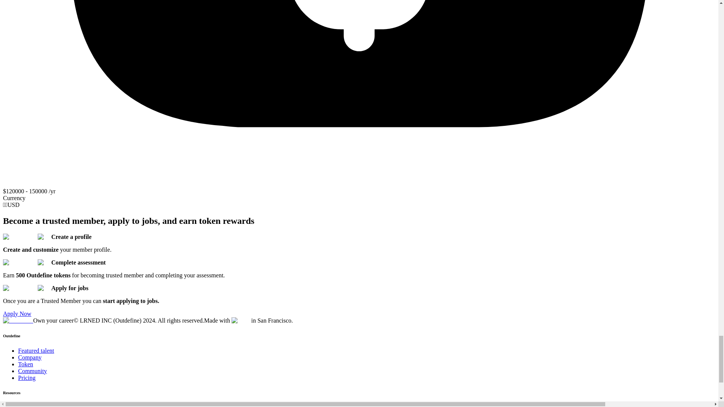 The image size is (724, 407). I want to click on Community, so click(32, 371).